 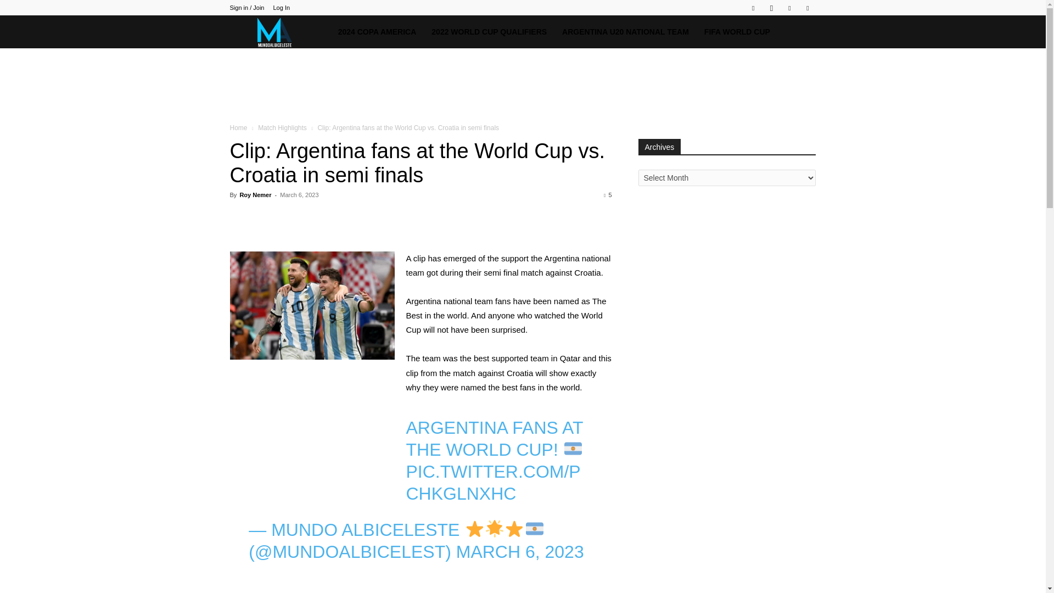 What do you see at coordinates (282, 127) in the screenshot?
I see `Match Highlights` at bounding box center [282, 127].